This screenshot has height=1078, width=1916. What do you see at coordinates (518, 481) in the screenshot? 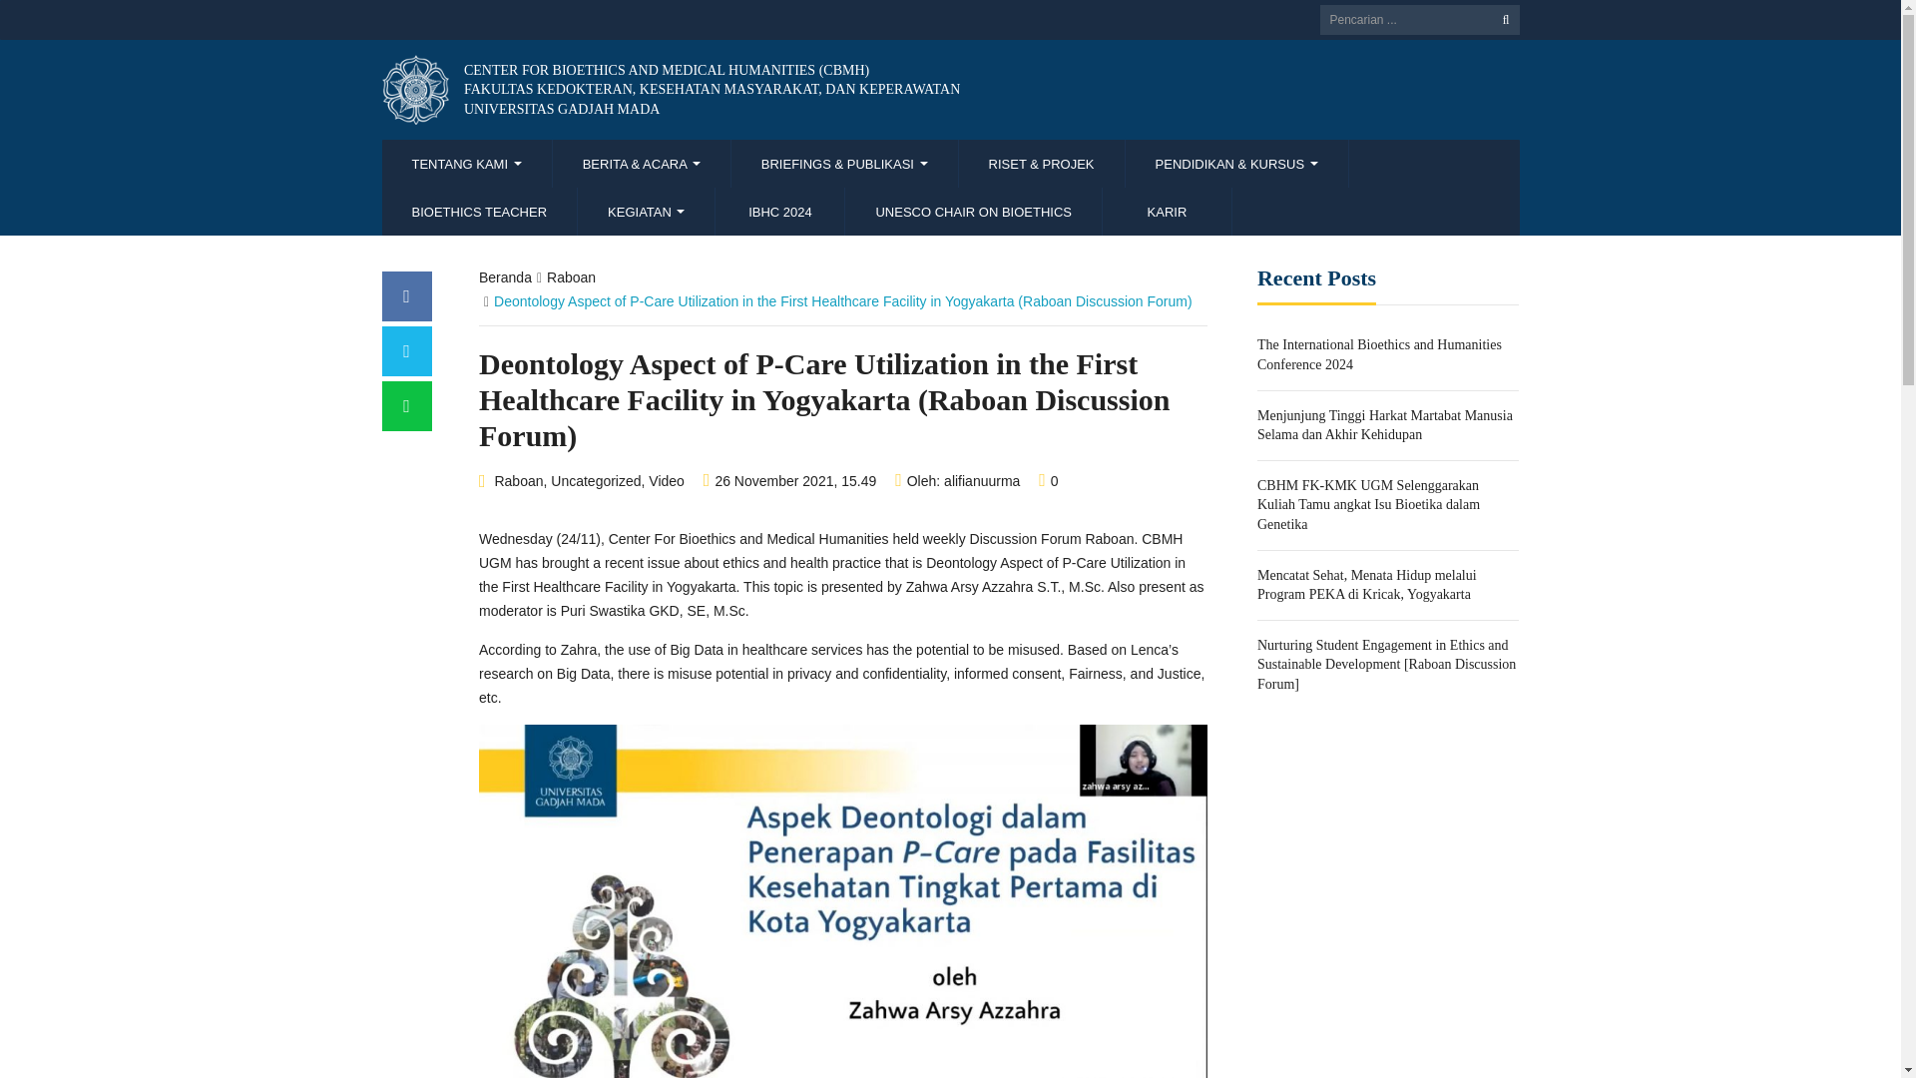
I see `Raboan` at bounding box center [518, 481].